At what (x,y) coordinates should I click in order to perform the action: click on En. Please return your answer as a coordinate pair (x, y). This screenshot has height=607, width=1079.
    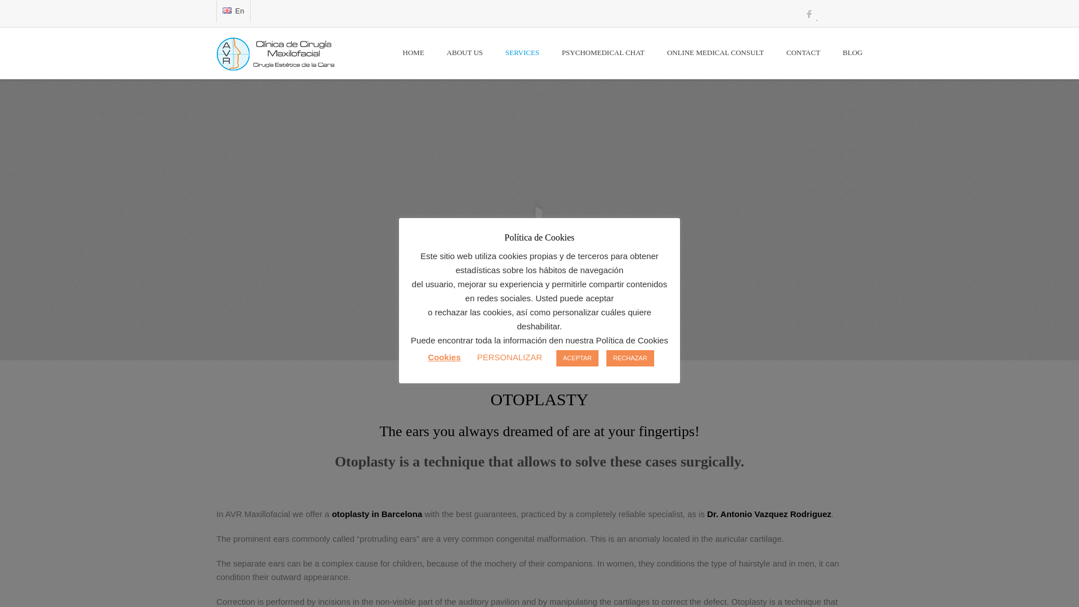
    Looking at the image, I should click on (227, 10).